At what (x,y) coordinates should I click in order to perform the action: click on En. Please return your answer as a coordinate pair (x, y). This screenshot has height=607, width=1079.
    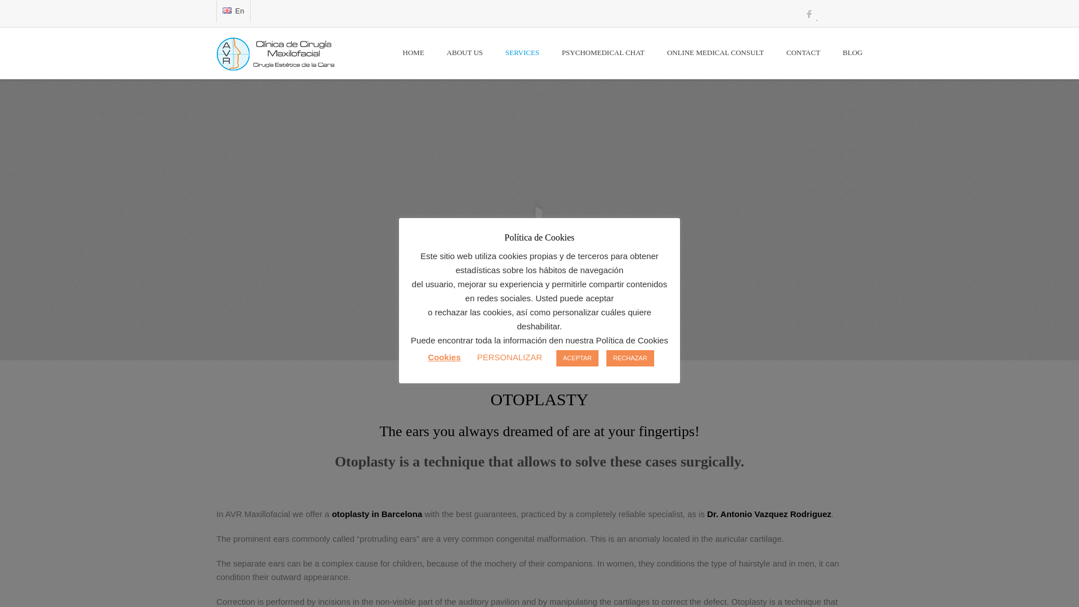
    Looking at the image, I should click on (227, 10).